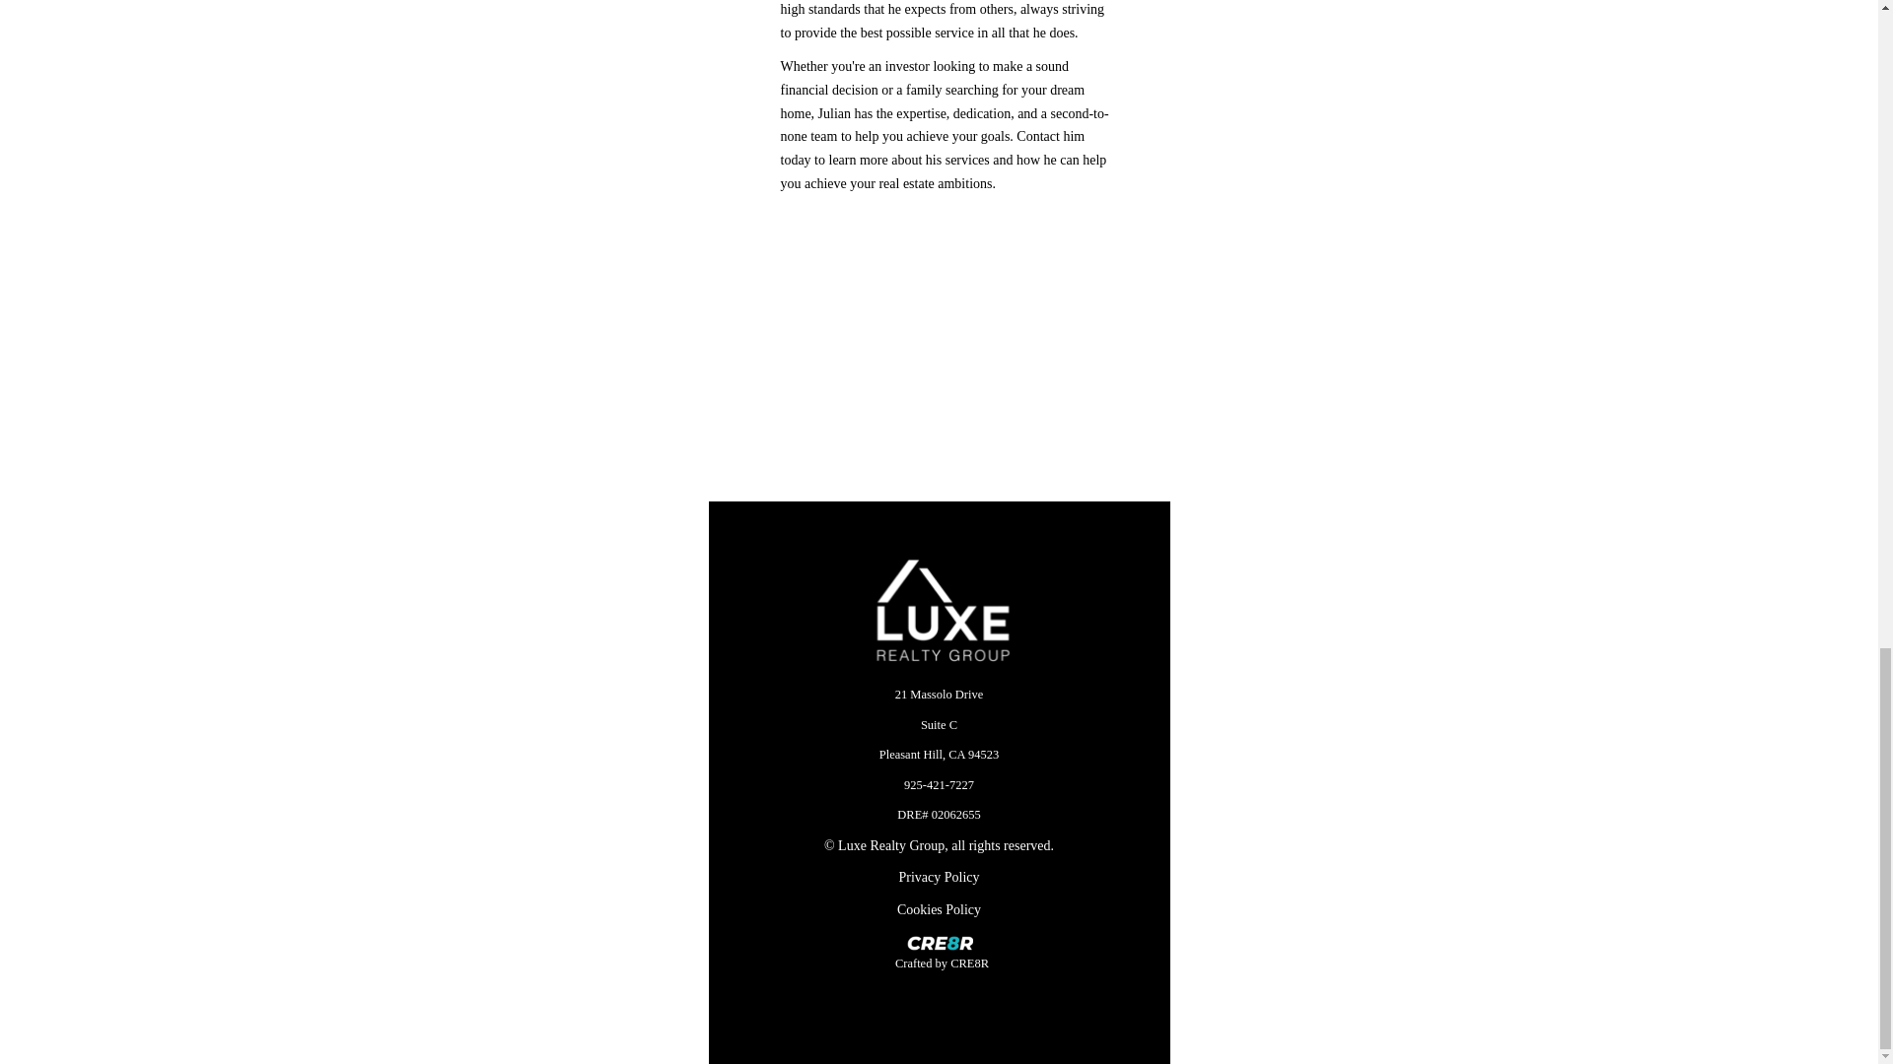 The height and width of the screenshot is (1064, 1893). Describe the element at coordinates (941, 612) in the screenshot. I see `Luxe   Logo Final White copy` at that location.